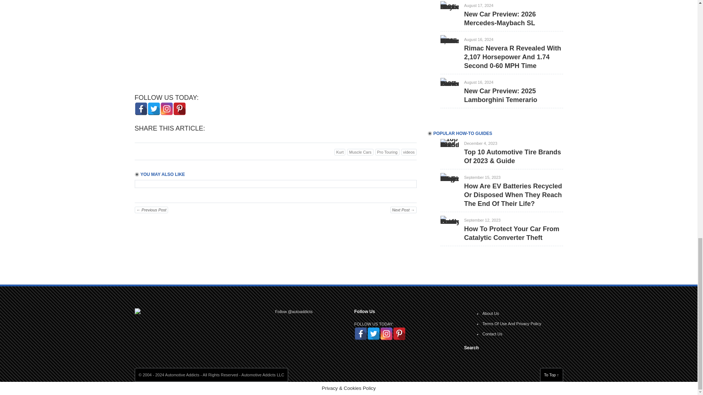  What do you see at coordinates (166, 109) in the screenshot?
I see `Instagram` at bounding box center [166, 109].